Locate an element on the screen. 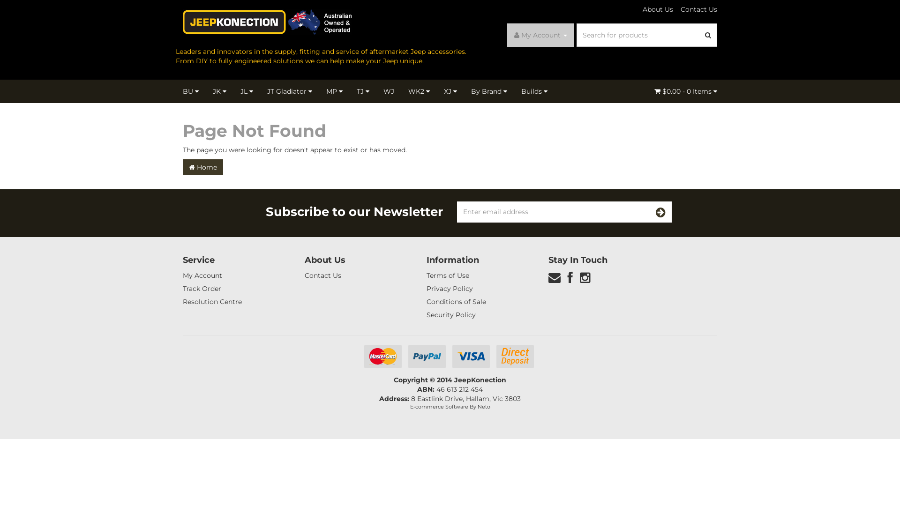 The image size is (900, 506). BU is located at coordinates (194, 91).